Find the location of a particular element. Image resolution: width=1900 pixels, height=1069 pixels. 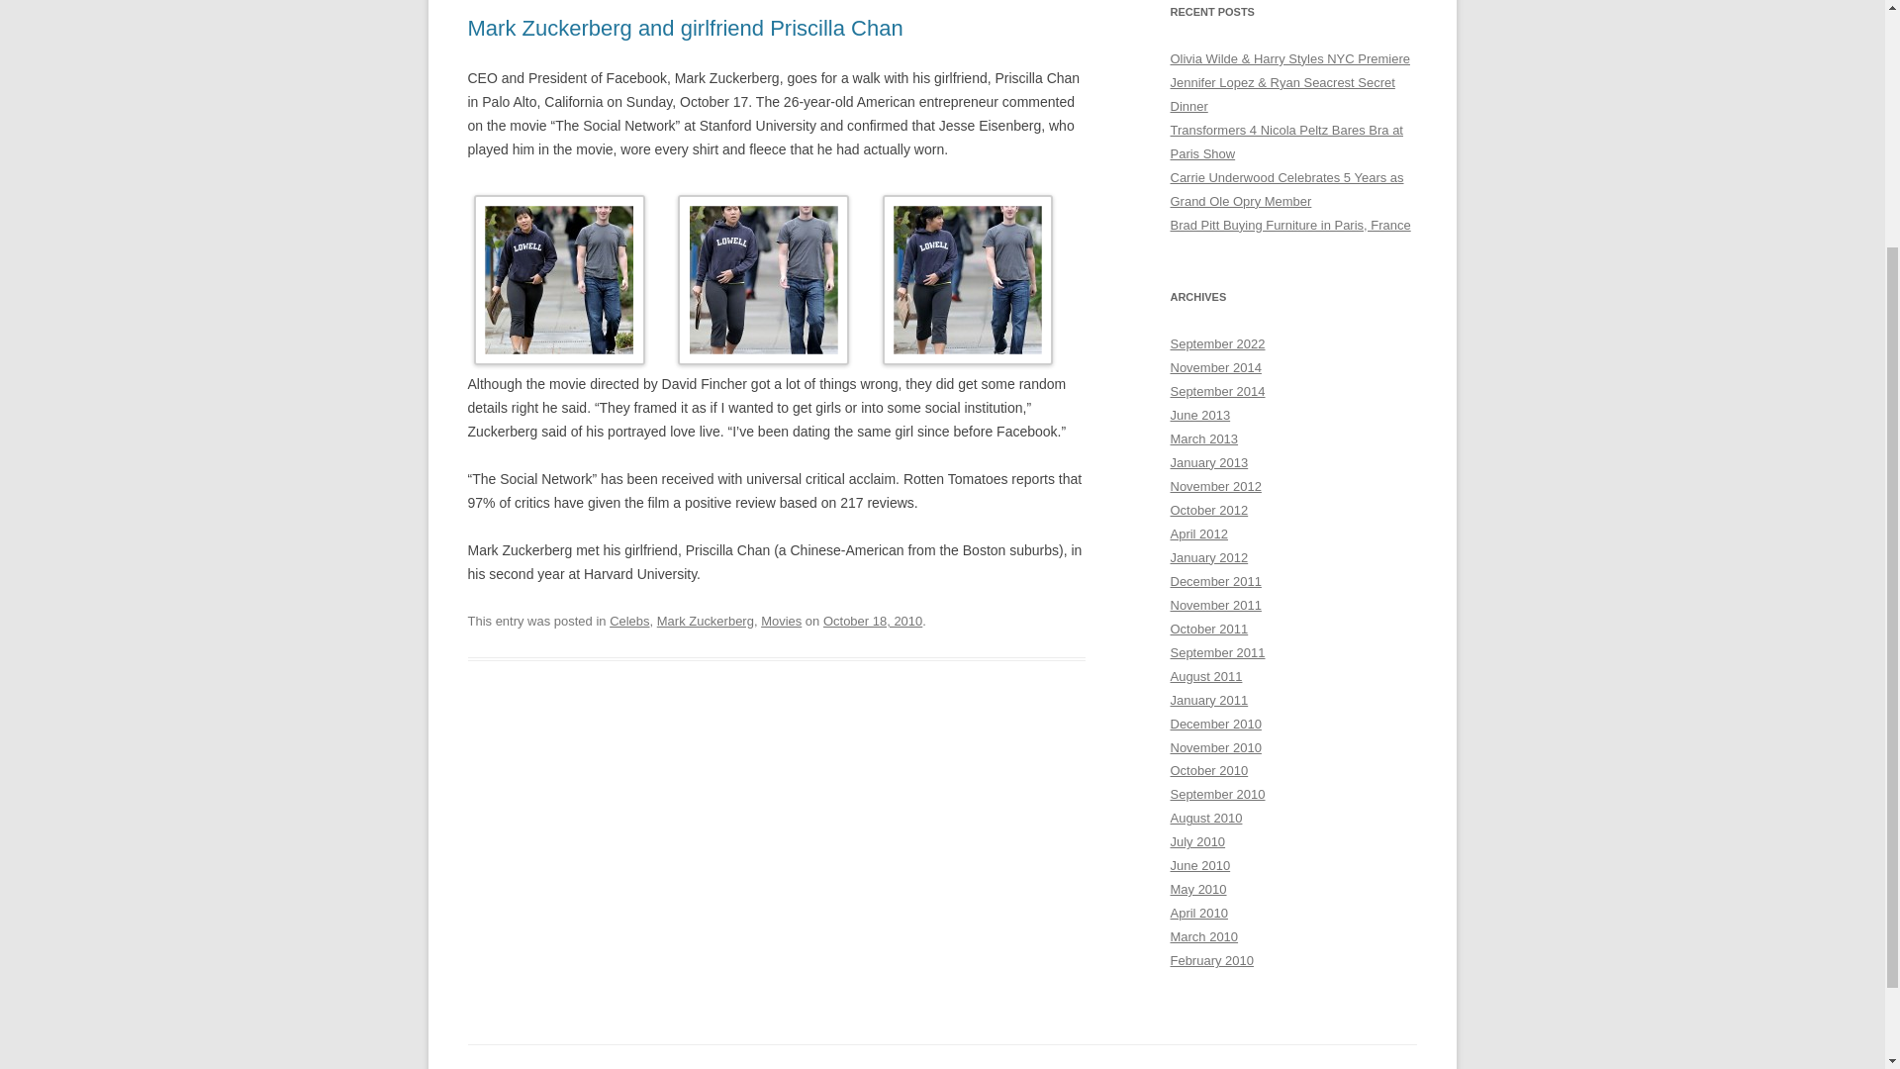

November 2010 is located at coordinates (1215, 746).